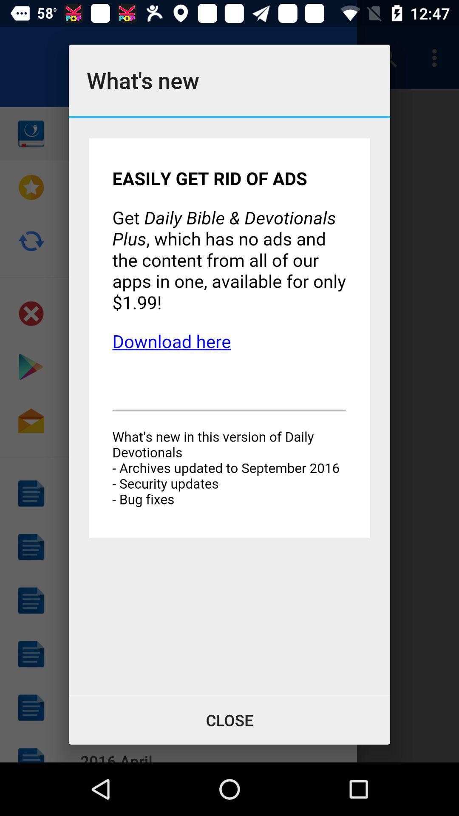 The height and width of the screenshot is (816, 459). What do you see at coordinates (229, 406) in the screenshot?
I see `select the item above close icon` at bounding box center [229, 406].